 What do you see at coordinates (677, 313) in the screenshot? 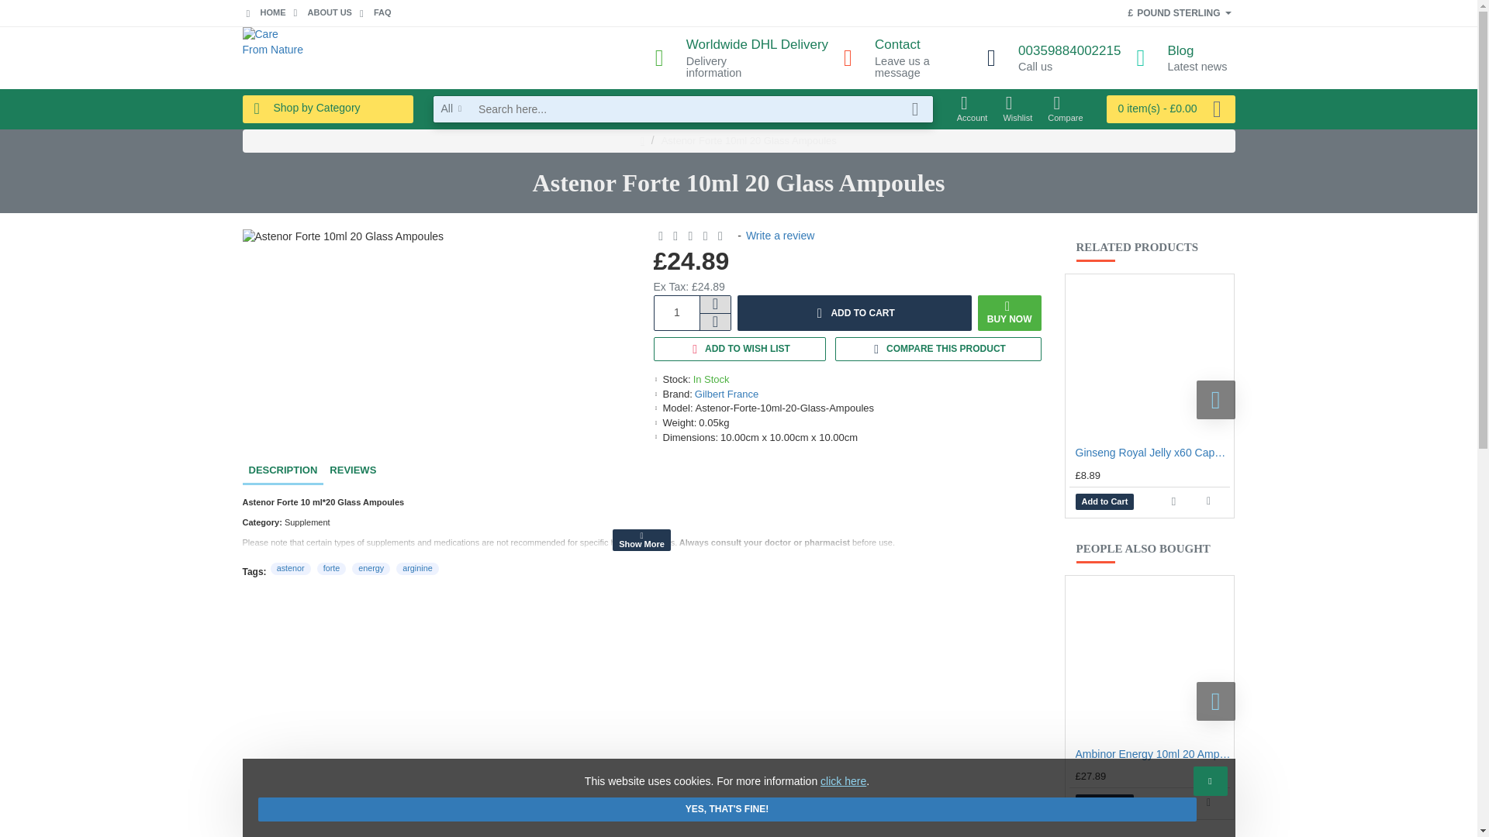
I see `1` at bounding box center [677, 313].